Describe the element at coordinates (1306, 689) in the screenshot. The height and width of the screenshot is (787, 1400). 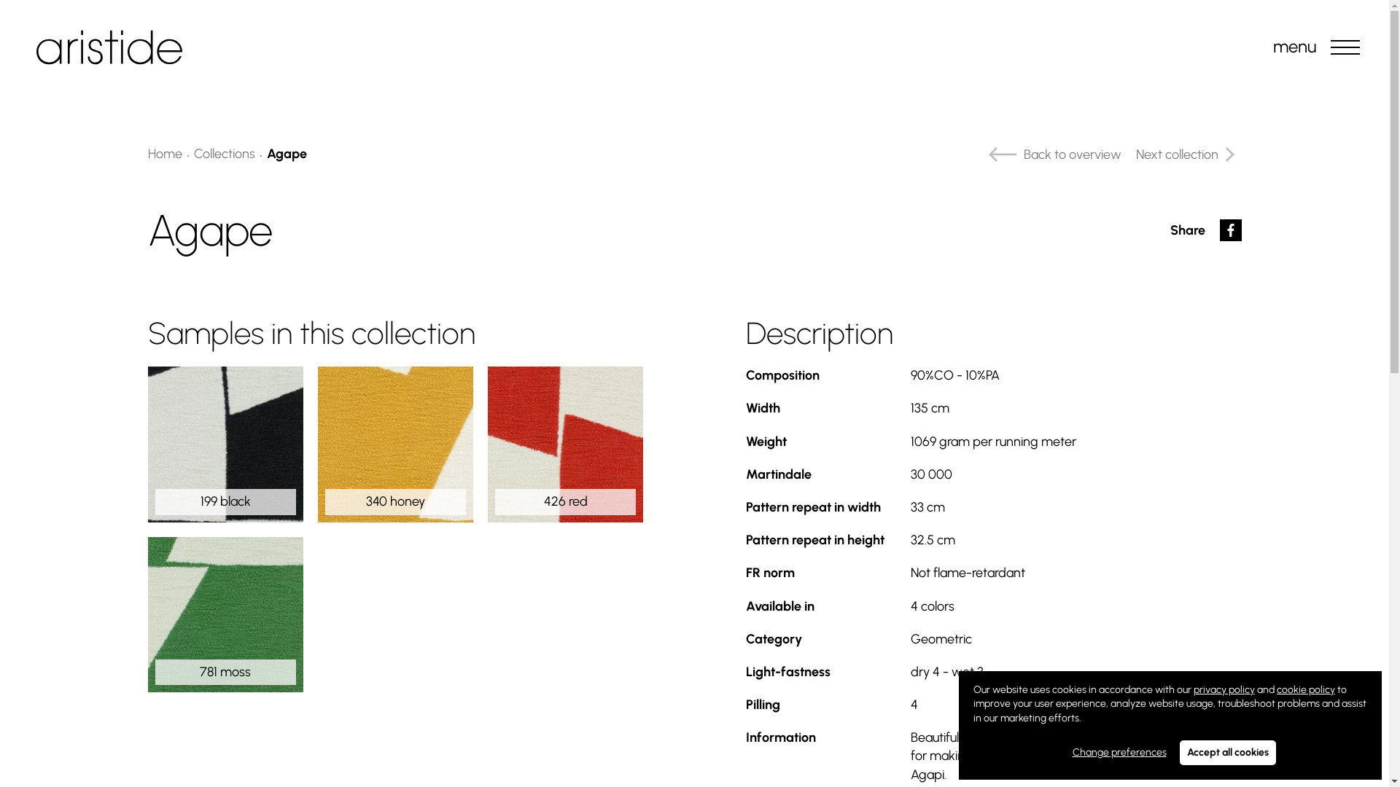
I see `cookie policy` at that location.